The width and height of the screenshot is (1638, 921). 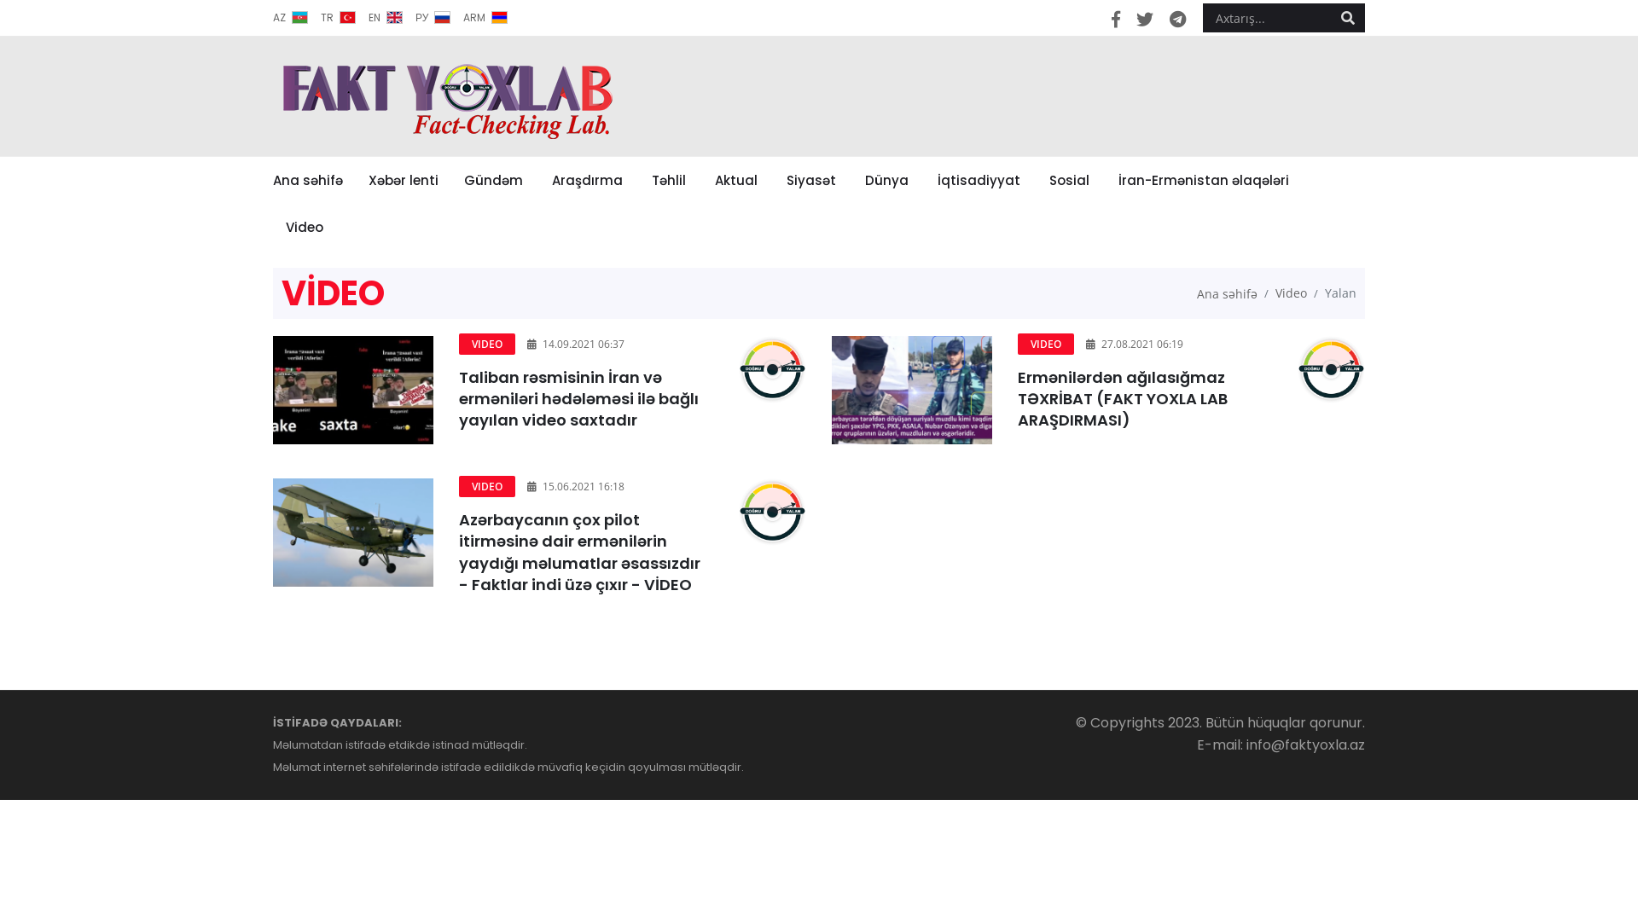 What do you see at coordinates (290, 18) in the screenshot?
I see `AZ` at bounding box center [290, 18].